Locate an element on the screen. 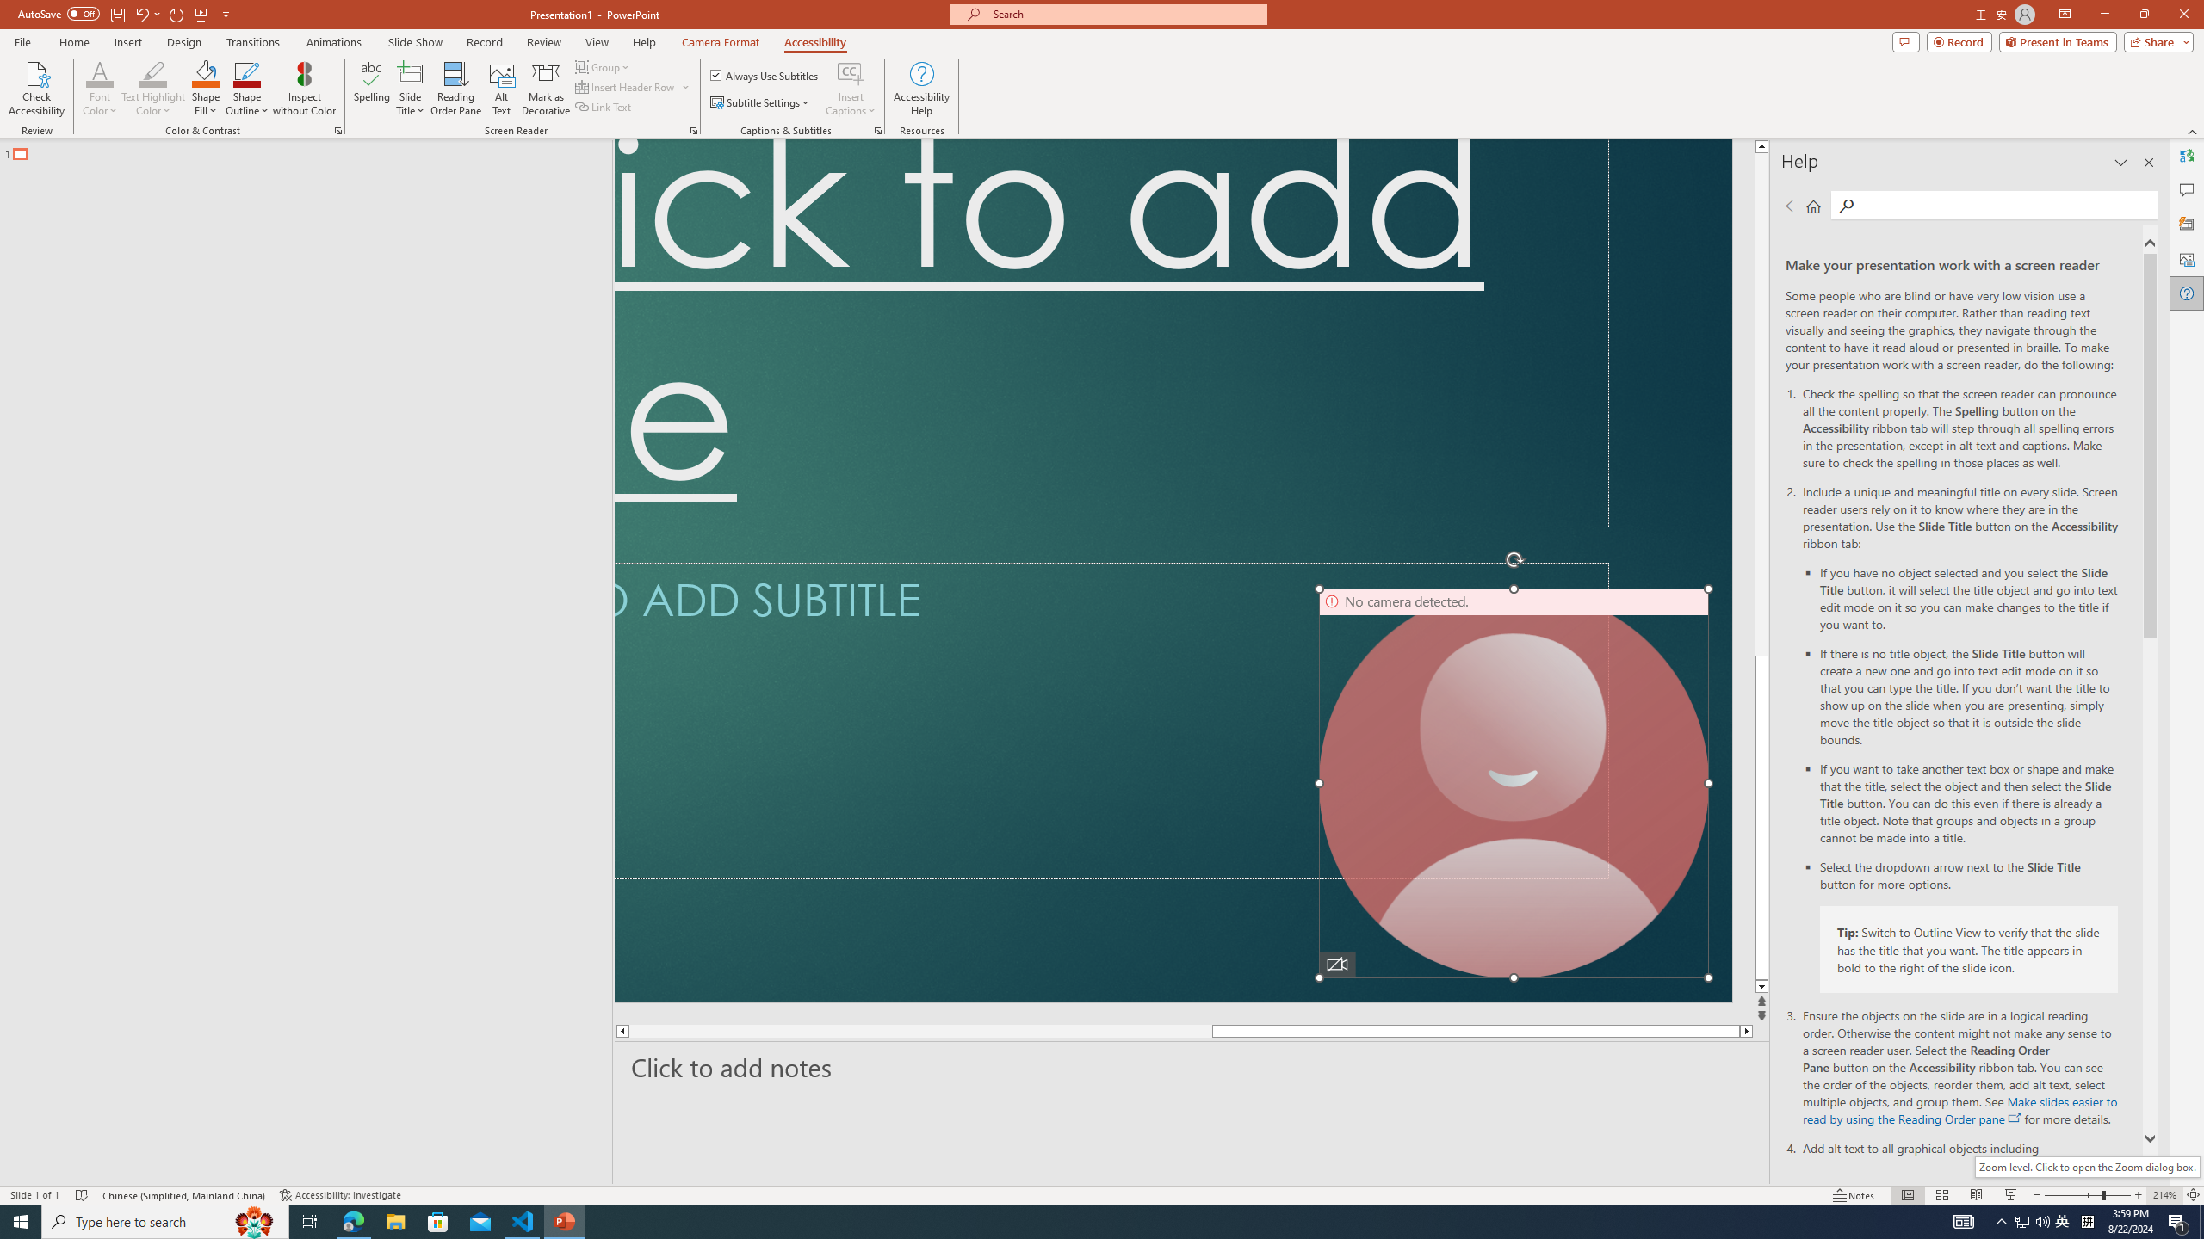 The image size is (2204, 1239). Alt Text is located at coordinates (503, 89).